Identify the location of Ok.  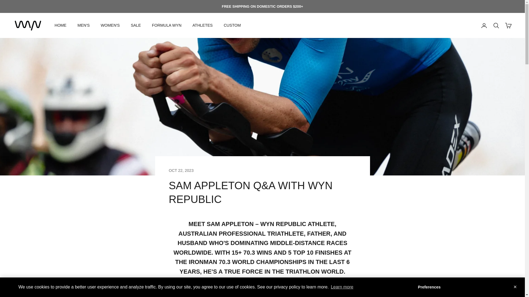
(479, 287).